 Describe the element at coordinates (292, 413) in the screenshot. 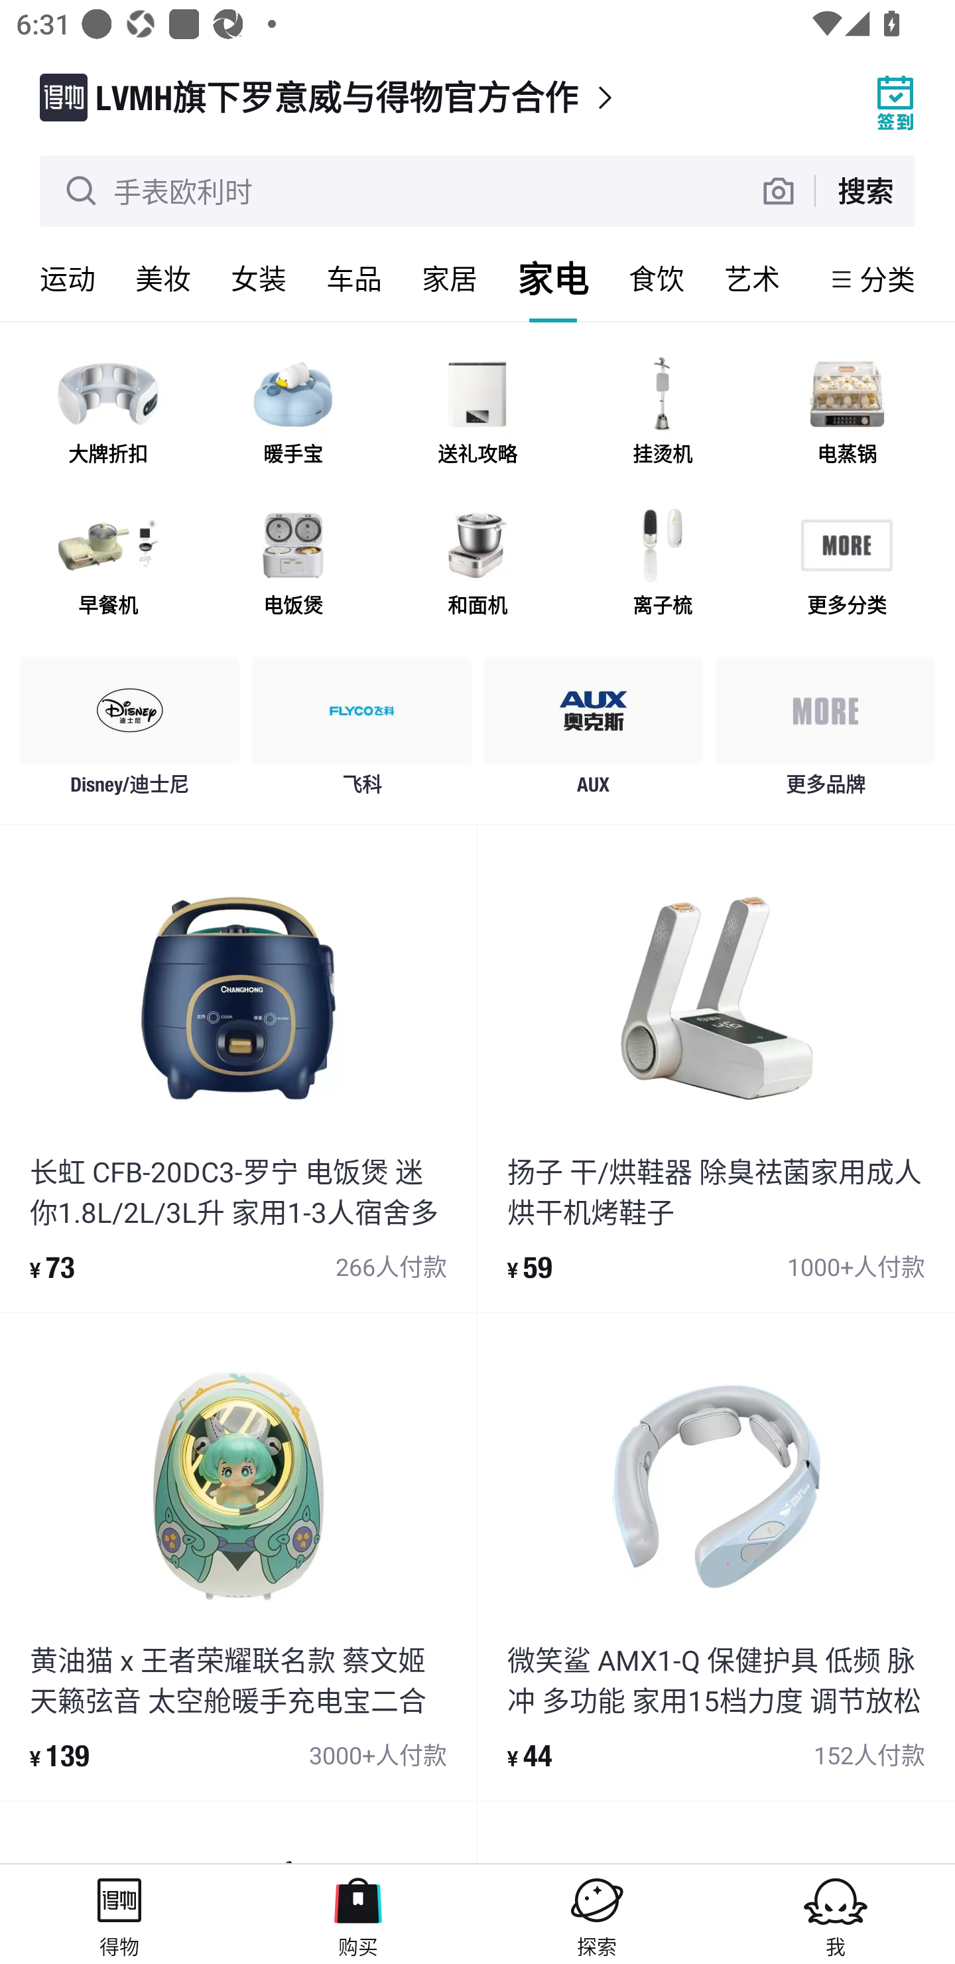

I see `暖手宝` at that location.